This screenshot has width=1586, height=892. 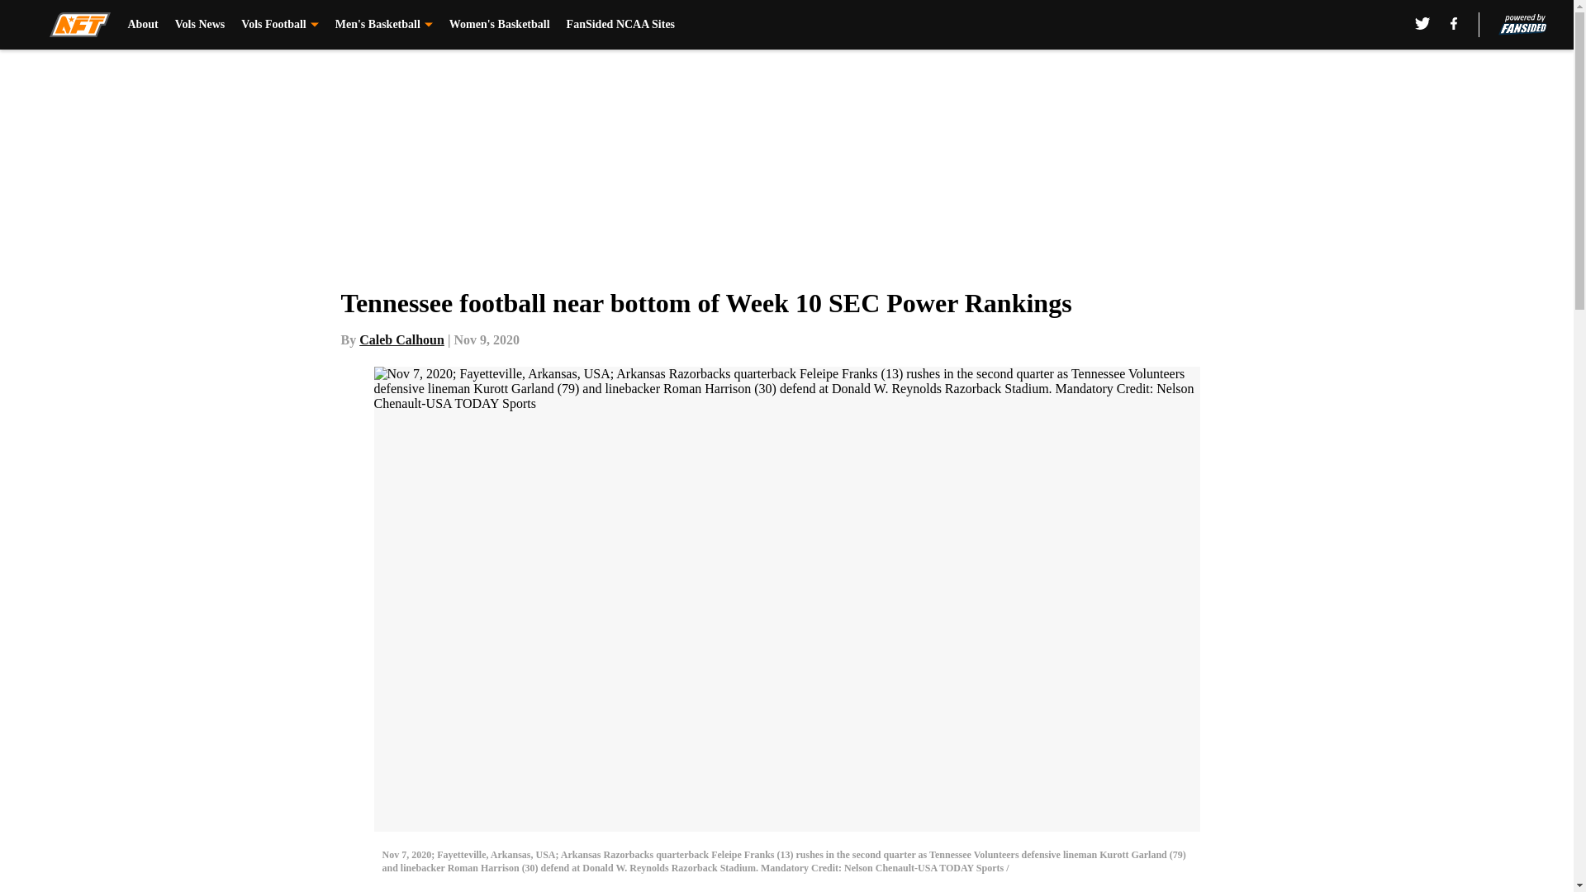 What do you see at coordinates (200, 25) in the screenshot?
I see `Vols News` at bounding box center [200, 25].